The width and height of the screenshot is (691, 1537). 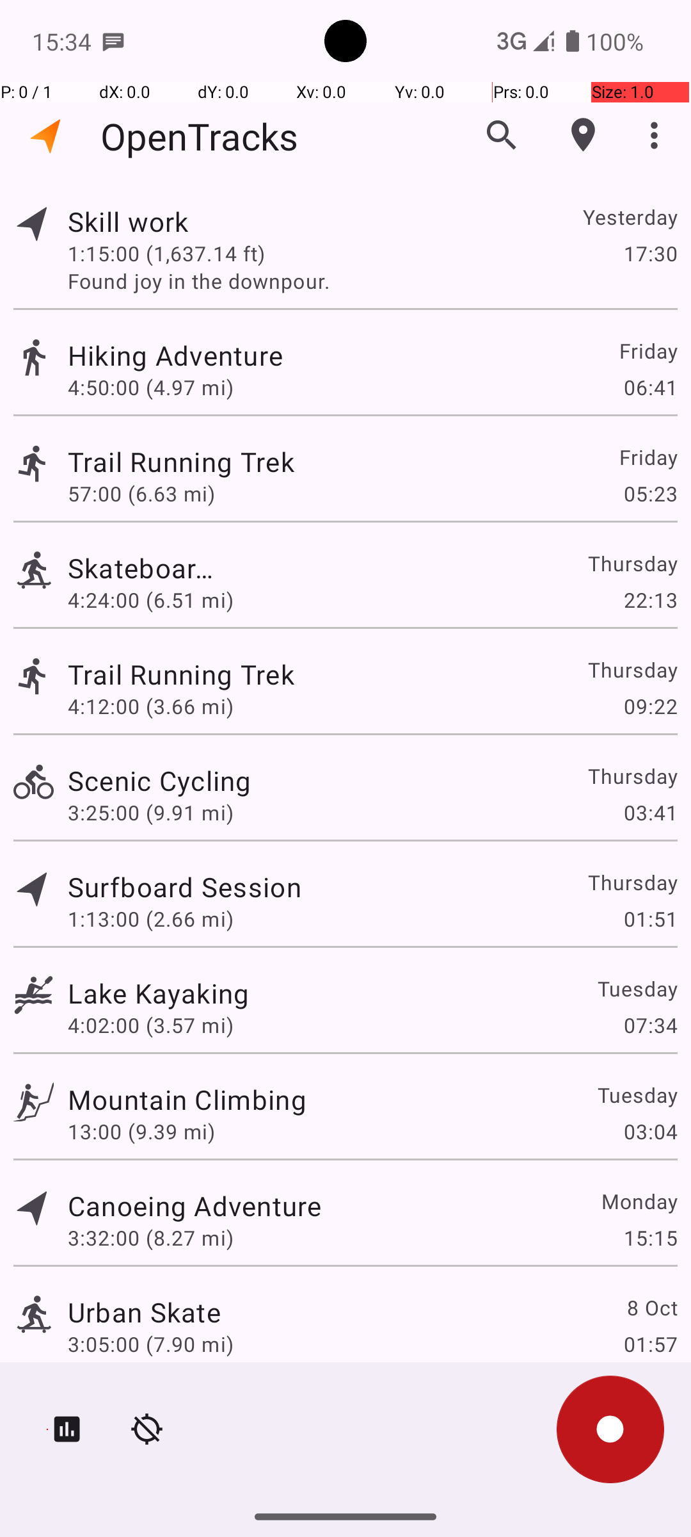 What do you see at coordinates (650, 812) in the screenshot?
I see `03:41` at bounding box center [650, 812].